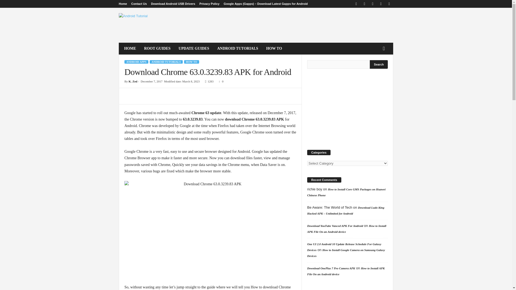 This screenshot has height=290, width=516. What do you see at coordinates (238, 48) in the screenshot?
I see `ANDROID TUTORIALS` at bounding box center [238, 48].